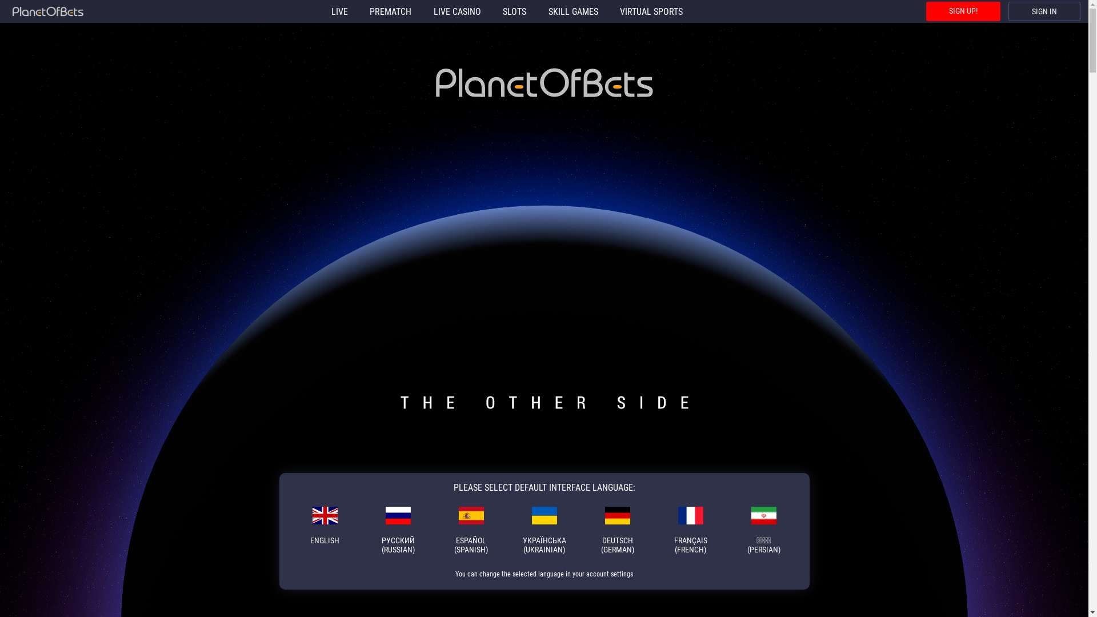 The width and height of the screenshot is (1097, 617). Describe the element at coordinates (514, 11) in the screenshot. I see `SLOTS` at that location.